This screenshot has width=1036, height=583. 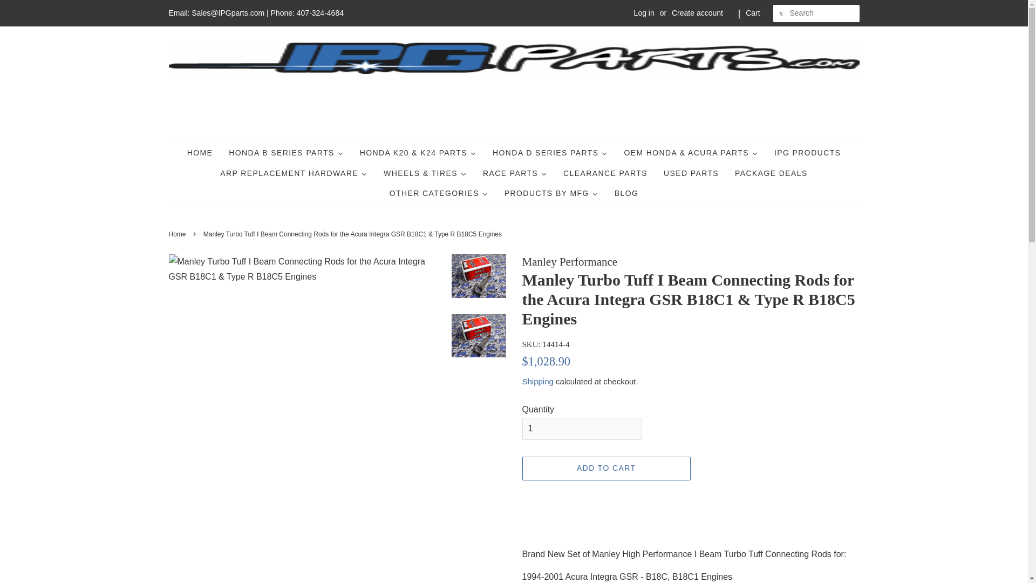 What do you see at coordinates (286, 153) in the screenshot?
I see `Honda B Series Parts` at bounding box center [286, 153].